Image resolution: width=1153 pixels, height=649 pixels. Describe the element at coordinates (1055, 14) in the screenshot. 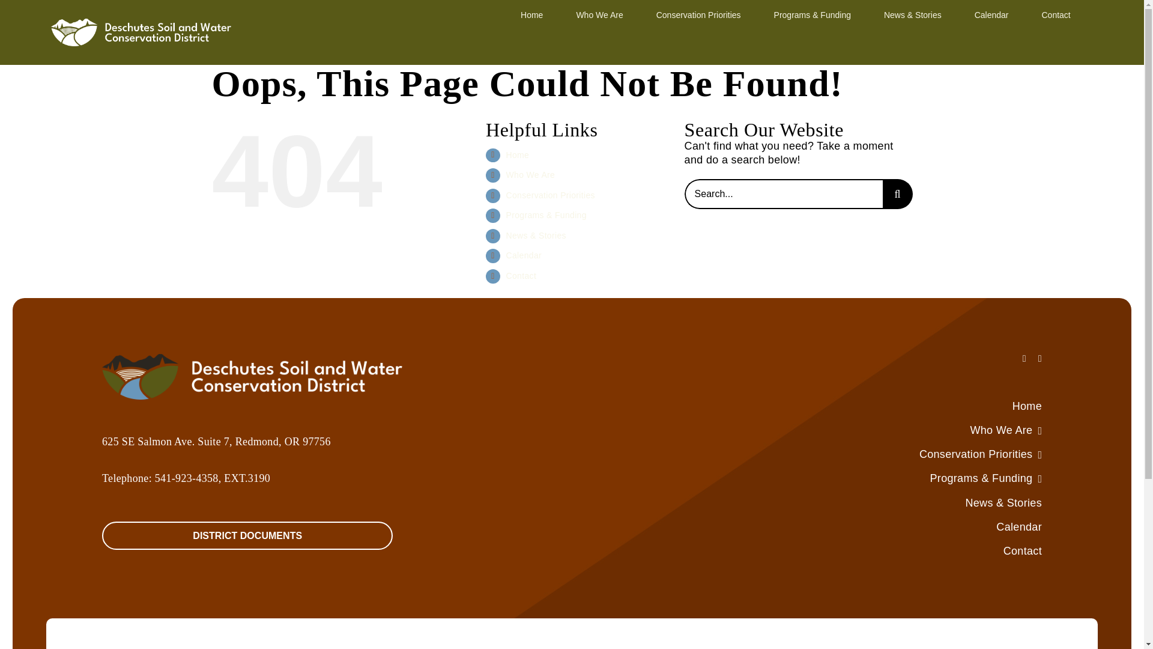

I see `Contact` at that location.